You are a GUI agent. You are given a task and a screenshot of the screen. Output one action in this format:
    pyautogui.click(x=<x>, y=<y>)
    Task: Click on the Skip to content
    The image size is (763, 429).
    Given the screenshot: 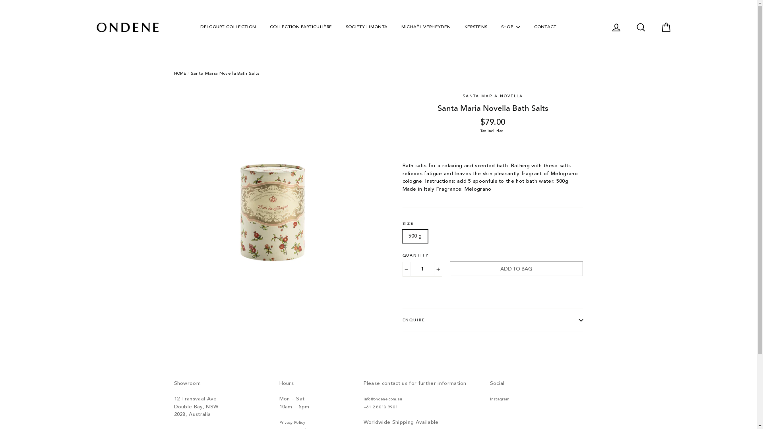 What is the action you would take?
    pyautogui.click(x=0, y=0)
    